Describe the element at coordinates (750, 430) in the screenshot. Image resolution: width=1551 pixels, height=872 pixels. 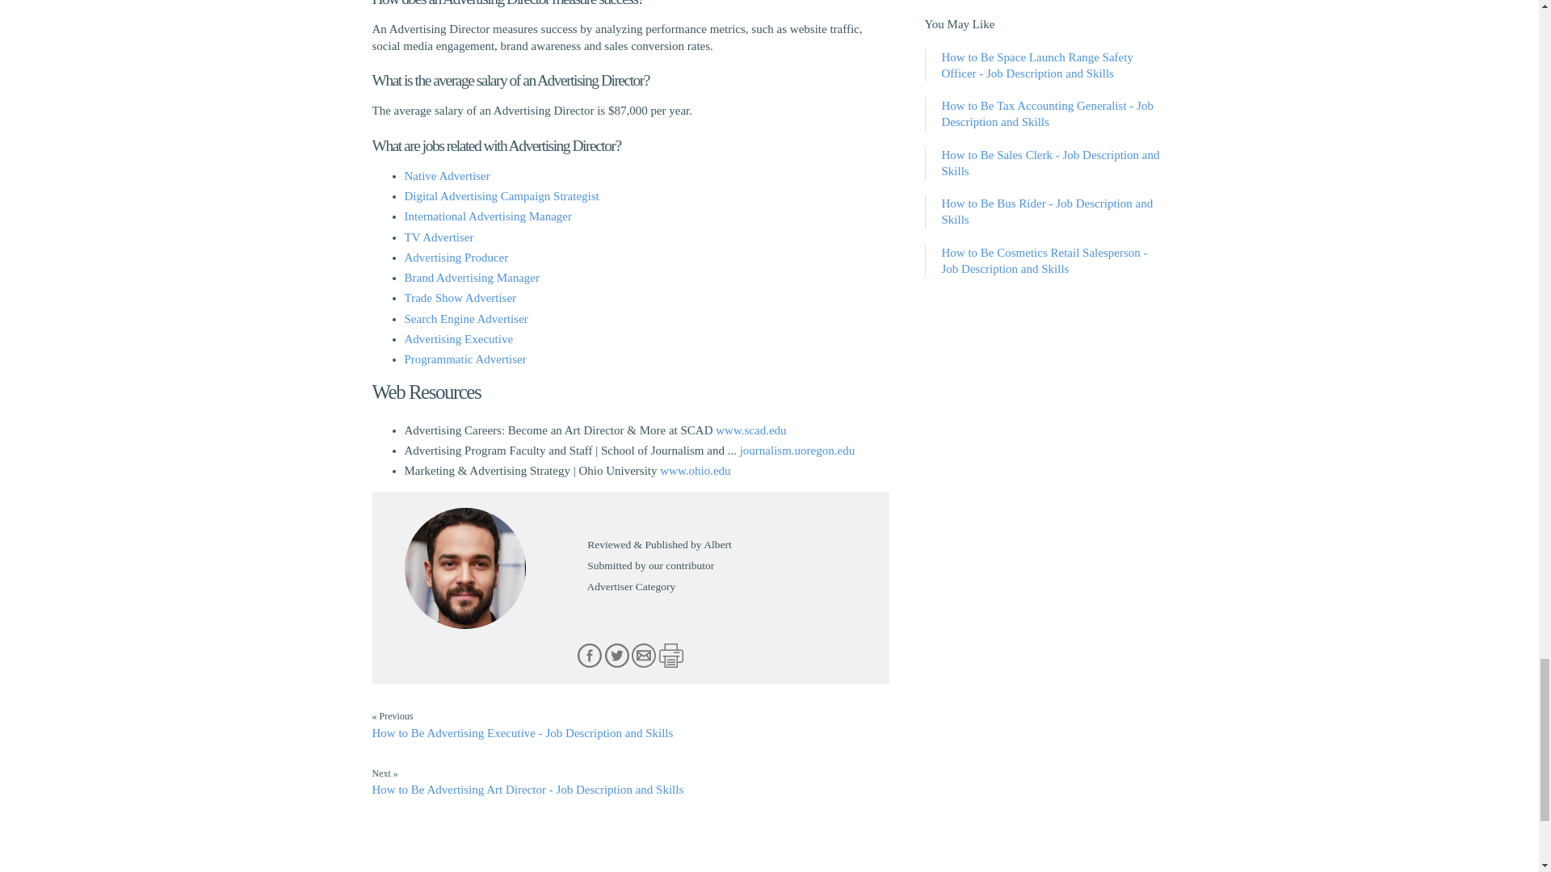
I see `www.scad.edu` at that location.